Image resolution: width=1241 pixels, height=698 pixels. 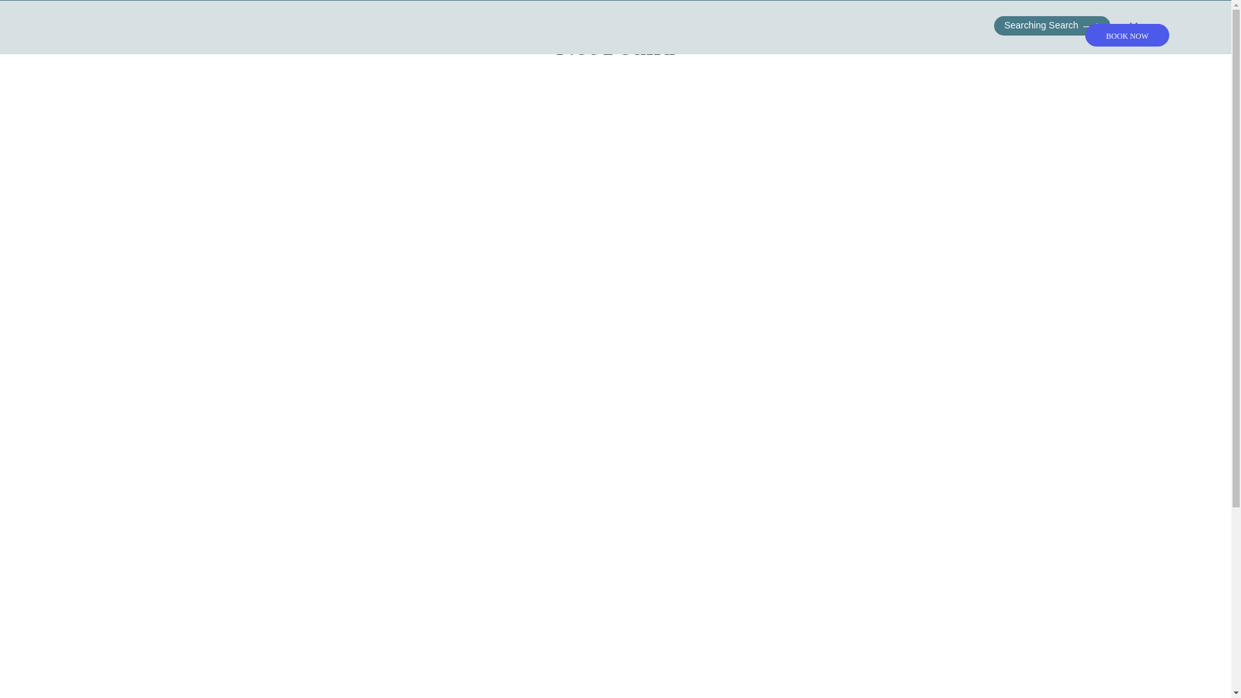 I want to click on Searching Search, so click(x=1052, y=26).